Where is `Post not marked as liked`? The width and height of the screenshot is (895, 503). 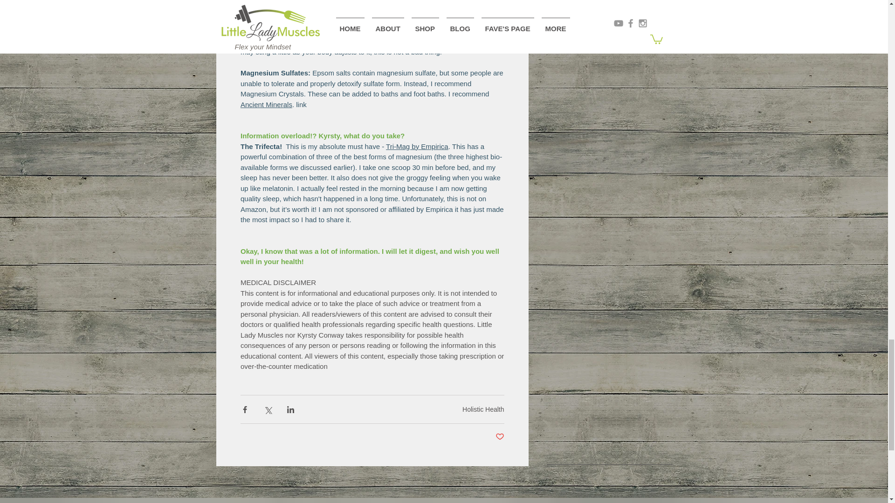 Post not marked as liked is located at coordinates (499, 437).